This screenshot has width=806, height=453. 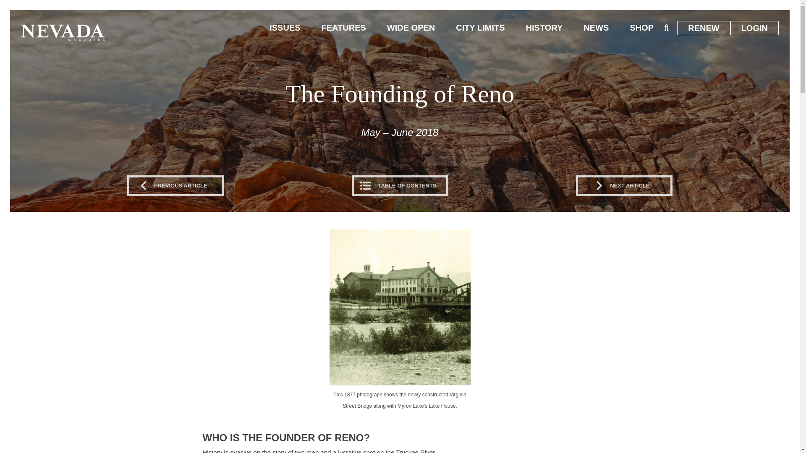 I want to click on CITY LIMITS, so click(x=480, y=28).